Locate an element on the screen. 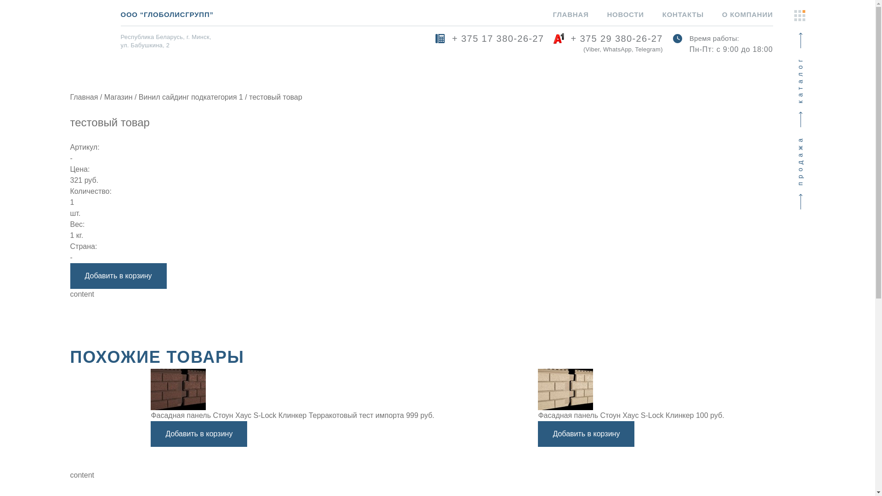 This screenshot has width=882, height=496. + 375 29 380-26-27
(Viber, WhatsApp, Telegram) is located at coordinates (608, 44).